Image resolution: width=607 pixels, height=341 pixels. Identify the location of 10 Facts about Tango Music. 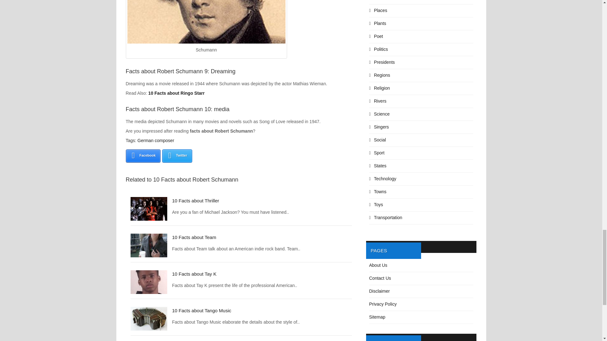
(201, 311).